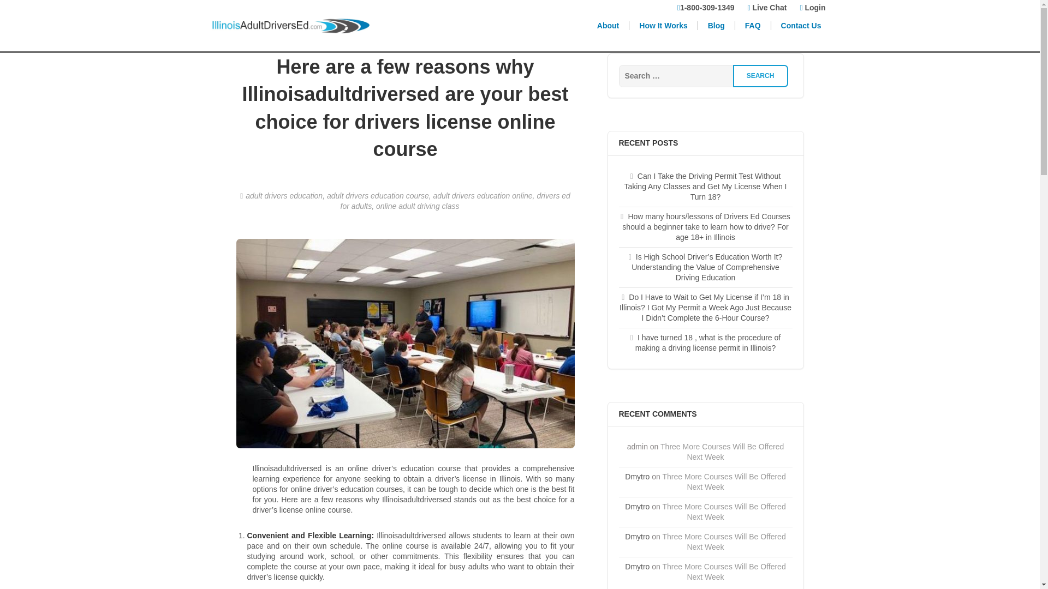  Describe the element at coordinates (378, 196) in the screenshot. I see `adult drivers education course` at that location.